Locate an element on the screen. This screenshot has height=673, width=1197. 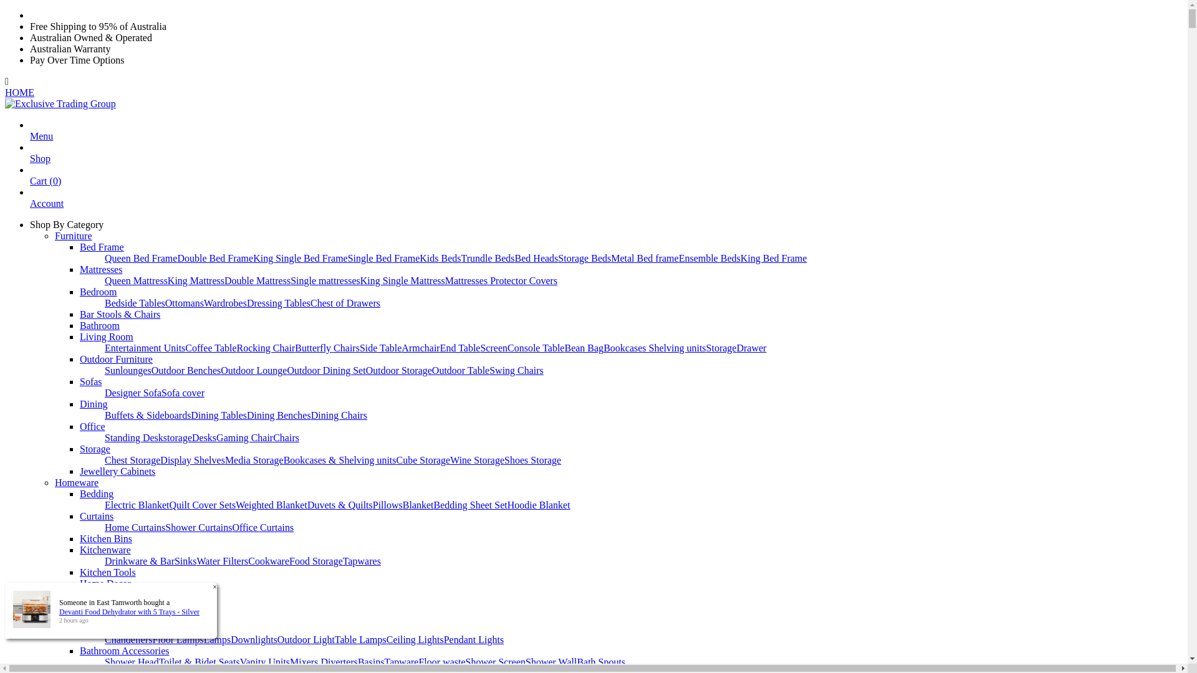
Hoodie Blanket is located at coordinates (539, 505).